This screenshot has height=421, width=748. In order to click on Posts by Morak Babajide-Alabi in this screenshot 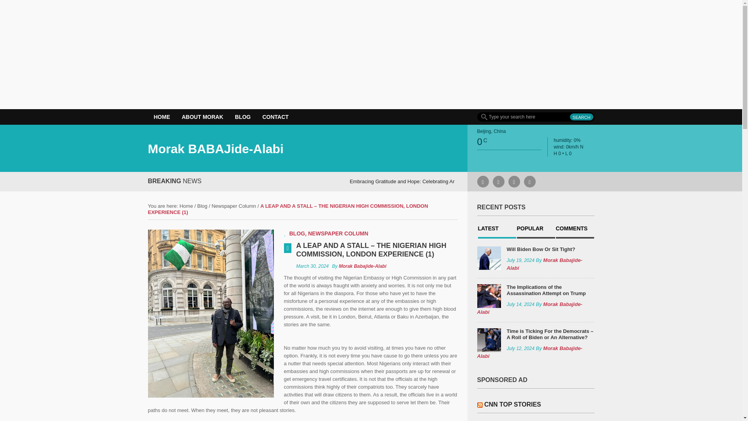, I will do `click(529, 352)`.